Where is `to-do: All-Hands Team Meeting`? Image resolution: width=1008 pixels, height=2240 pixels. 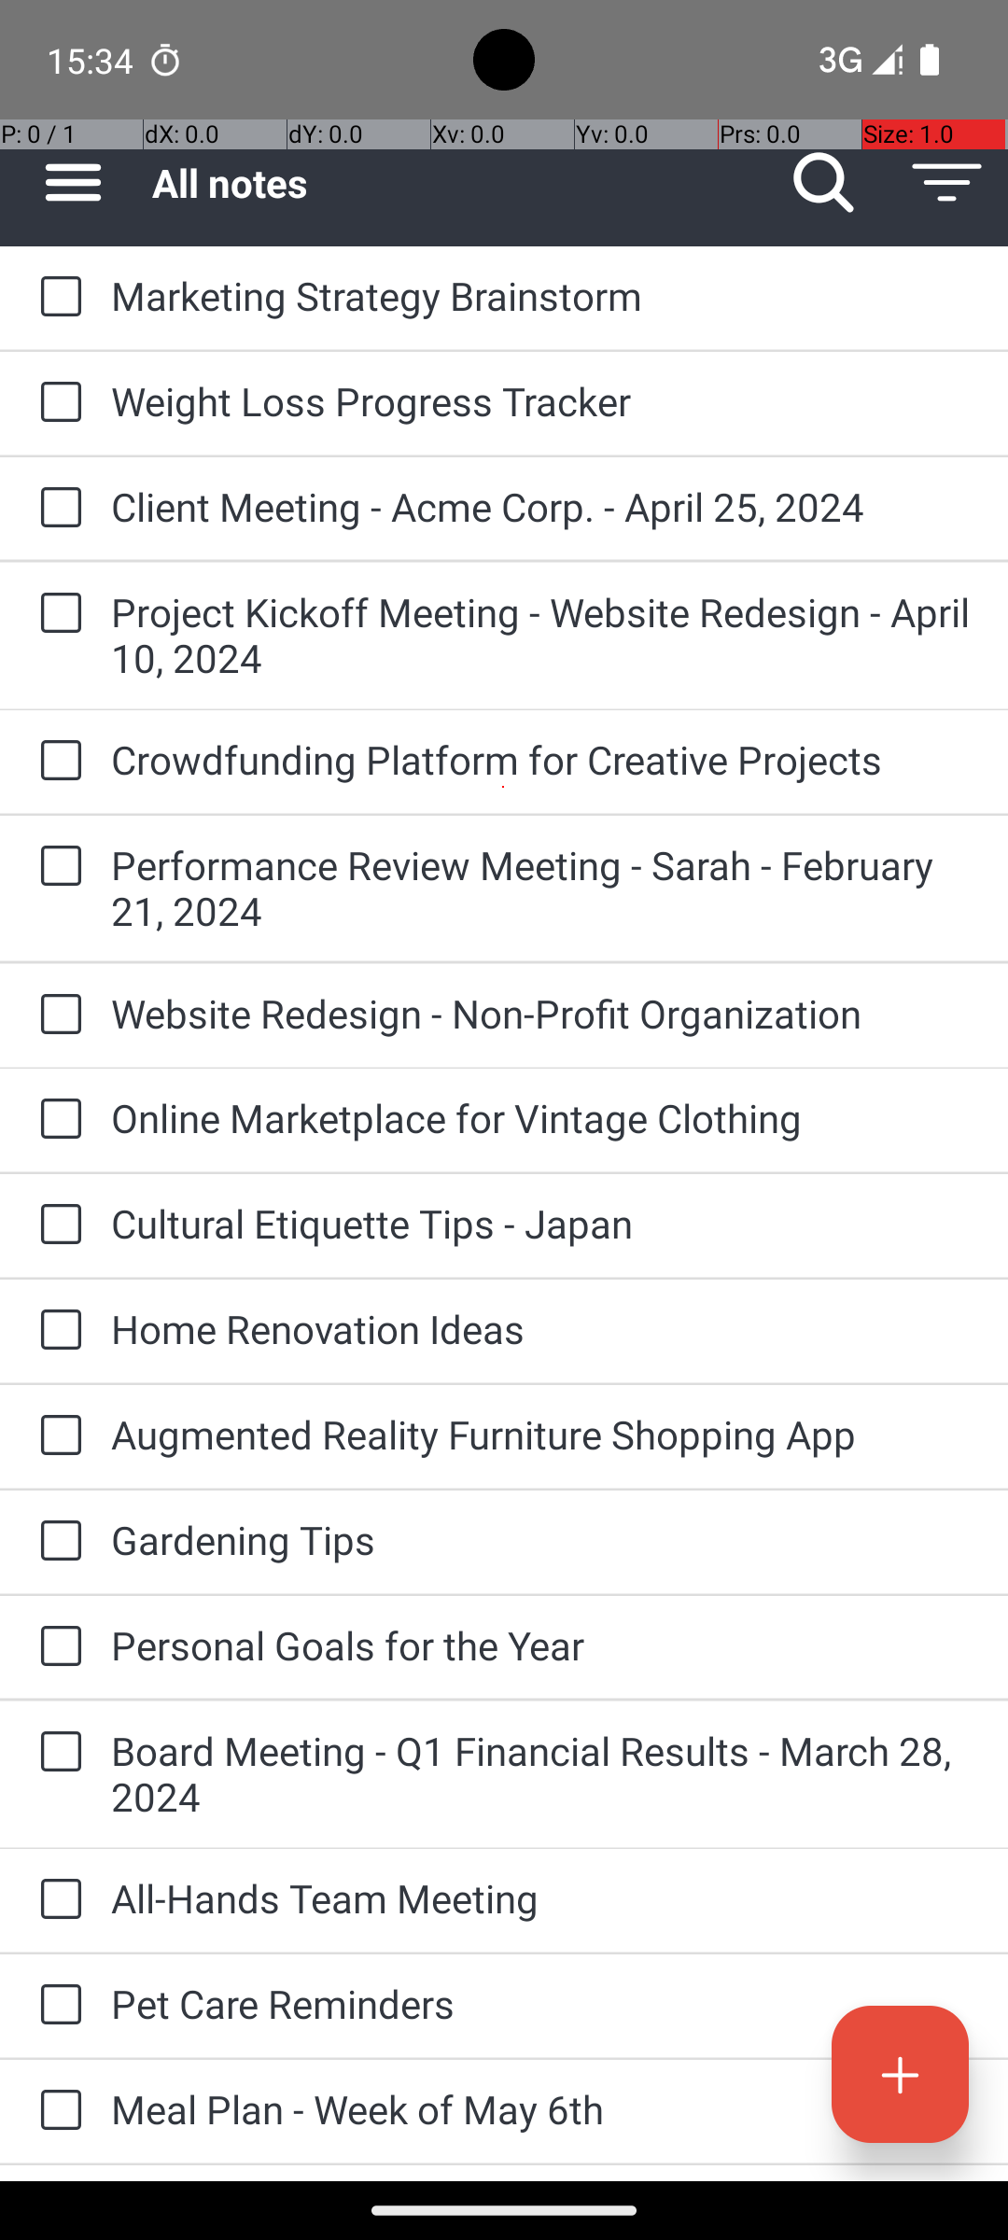
to-do: All-Hands Team Meeting is located at coordinates (56, 1900).